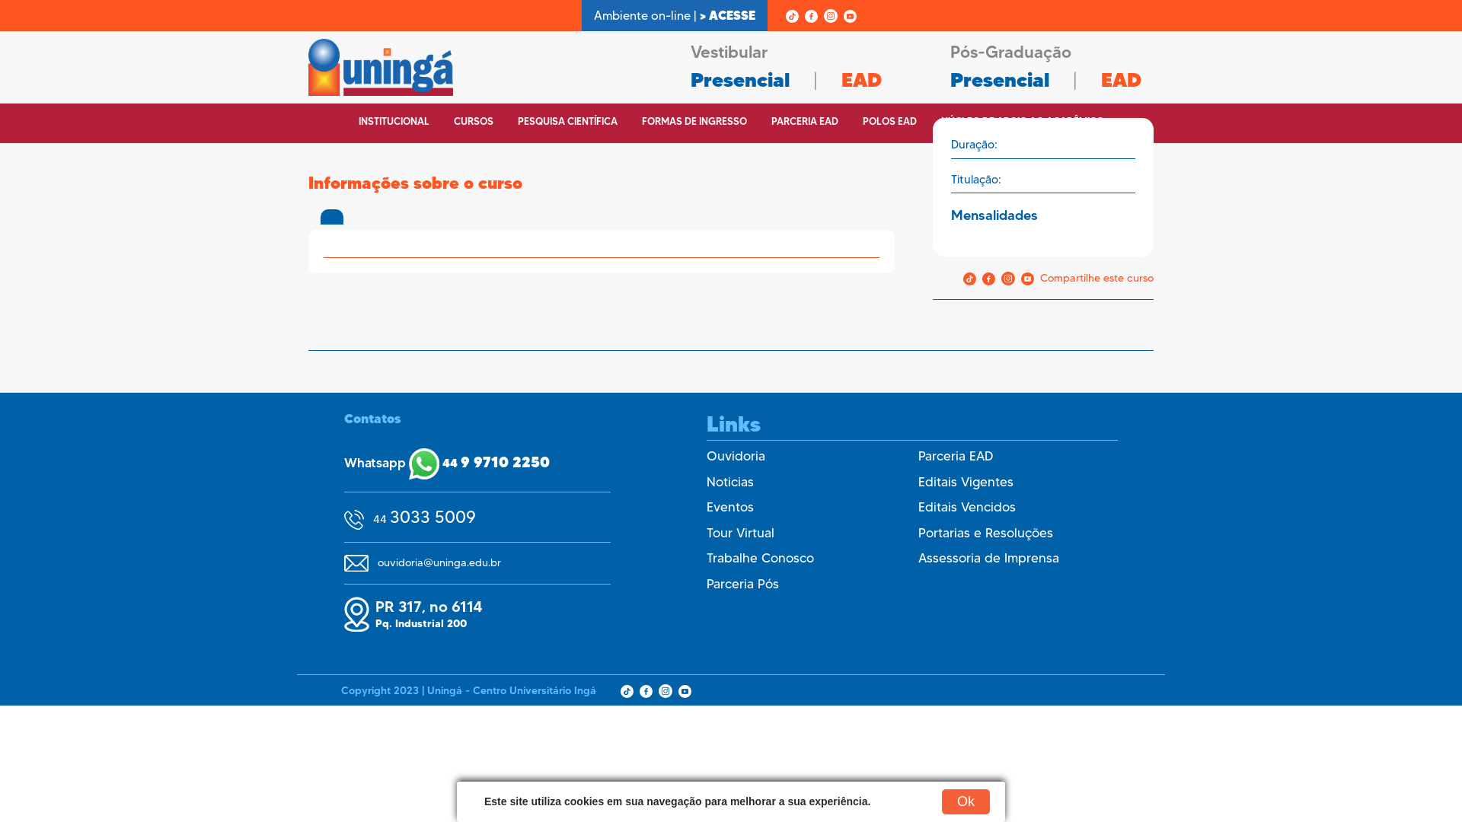 The height and width of the screenshot is (822, 1462). Describe the element at coordinates (1018, 483) in the screenshot. I see `Editais Vigentes` at that location.